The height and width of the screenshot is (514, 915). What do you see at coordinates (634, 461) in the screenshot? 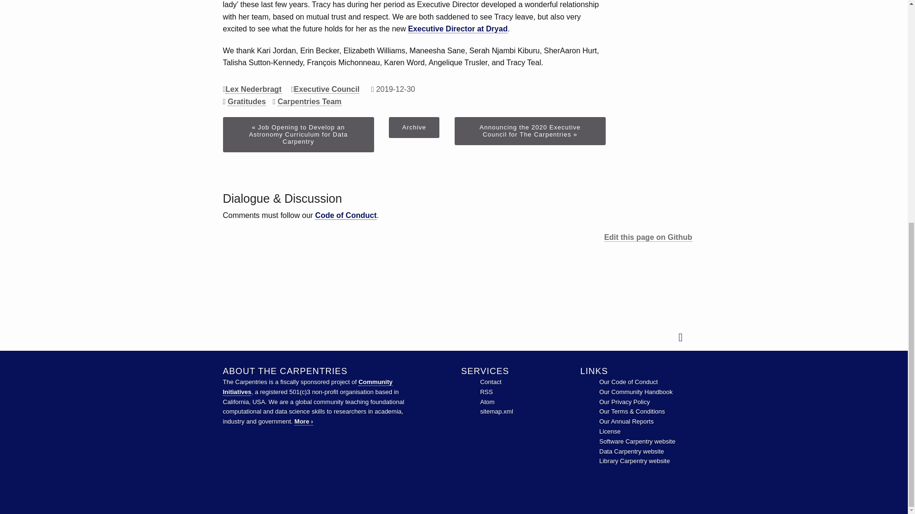
I see `Library Carpentry` at bounding box center [634, 461].